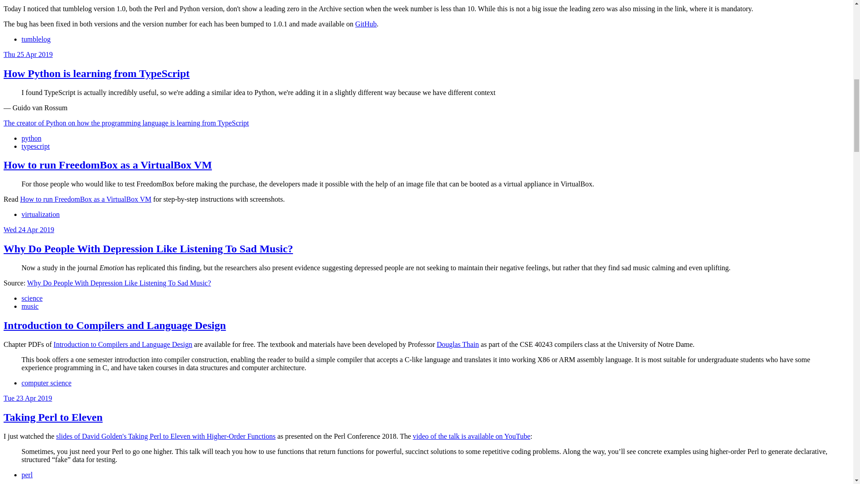 This screenshot has height=484, width=860. Describe the element at coordinates (27, 398) in the screenshot. I see `Taking Perl to Eleven, and checking out Alpine Linux` at that location.